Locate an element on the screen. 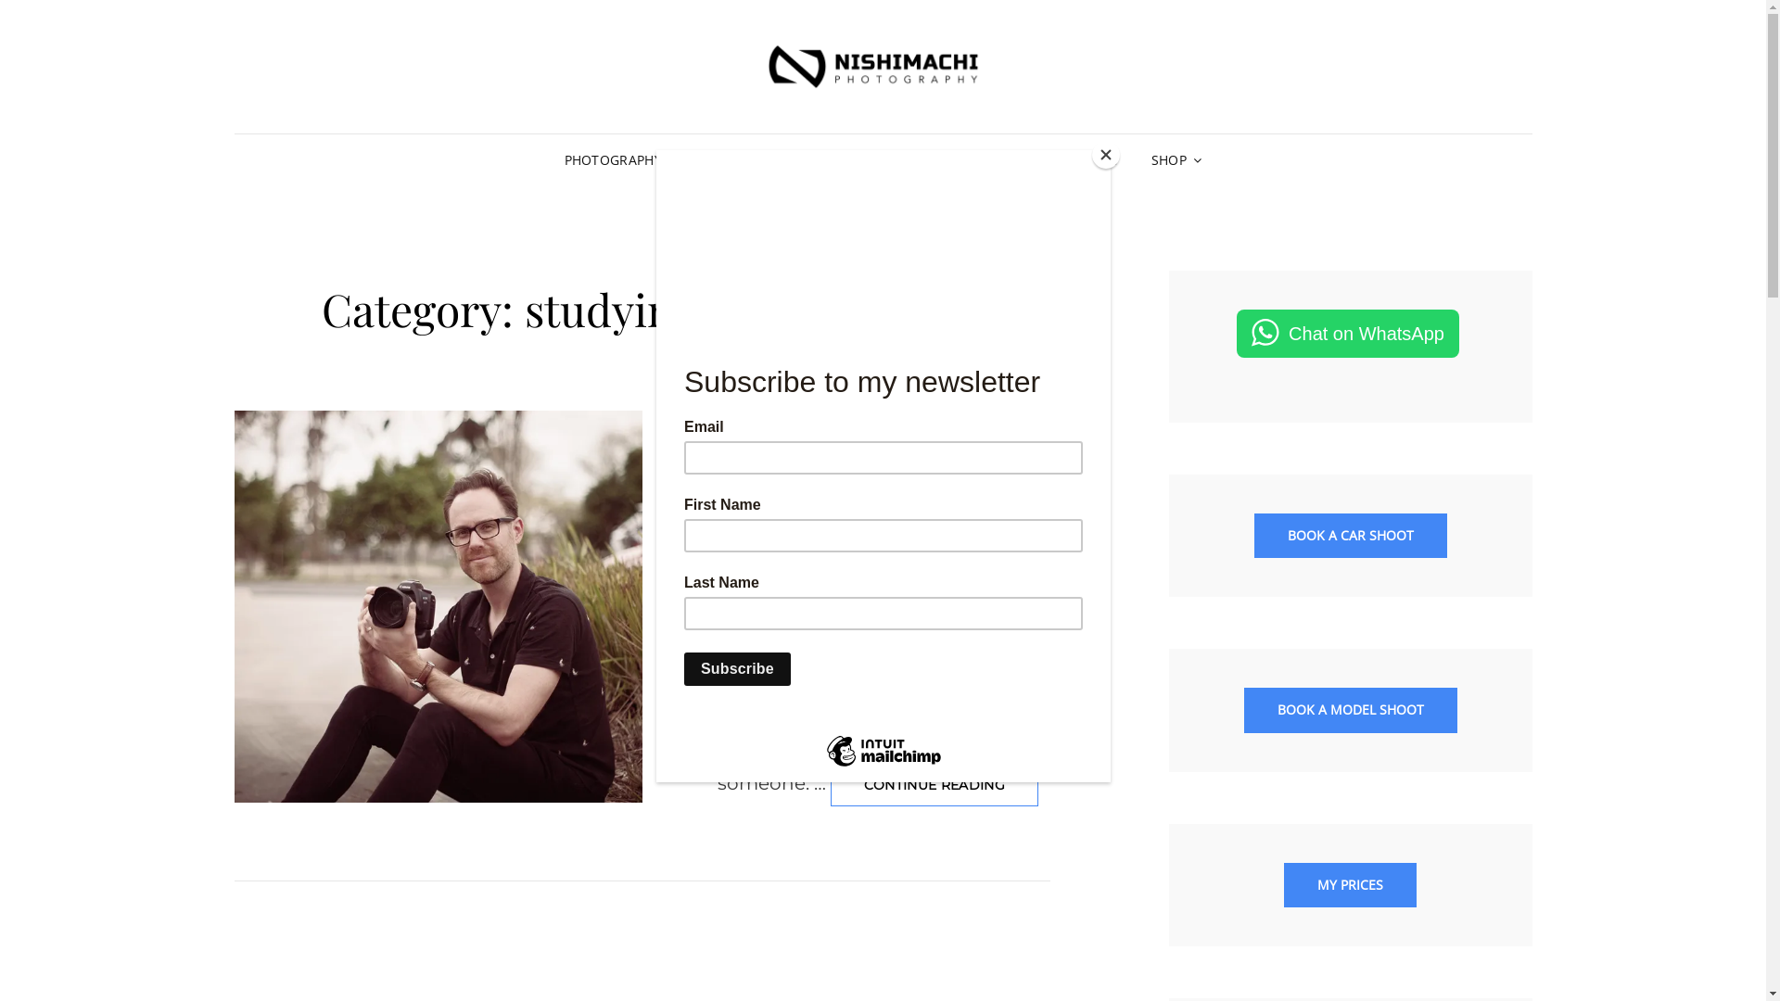 The width and height of the screenshot is (1780, 1001). 3 Ways to Learn Photography is located at coordinates (438, 606).